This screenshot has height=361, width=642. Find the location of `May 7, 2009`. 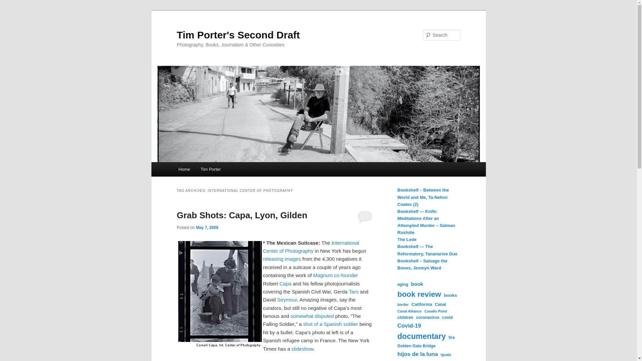

May 7, 2009 is located at coordinates (207, 227).